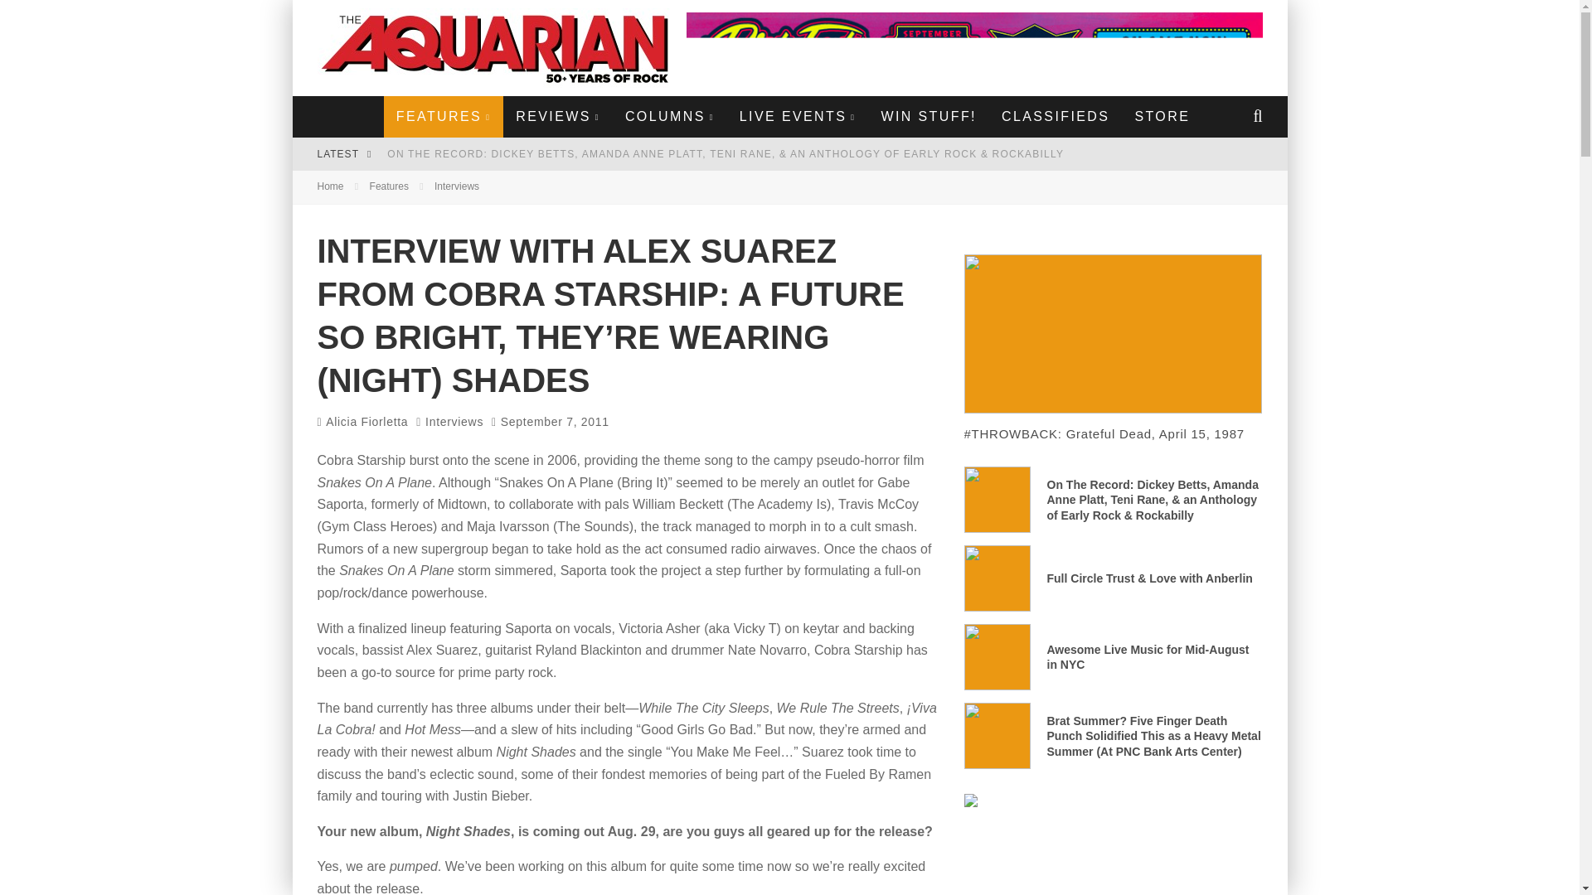  I want to click on FEATURES, so click(443, 116).